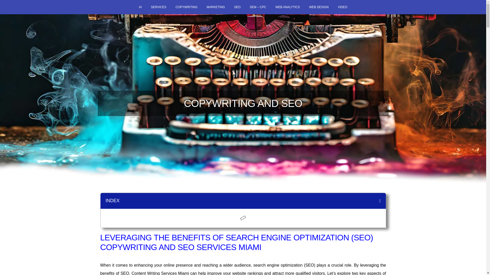 The image size is (490, 275). Describe the element at coordinates (318, 7) in the screenshot. I see `WEB DESIGN` at that location.